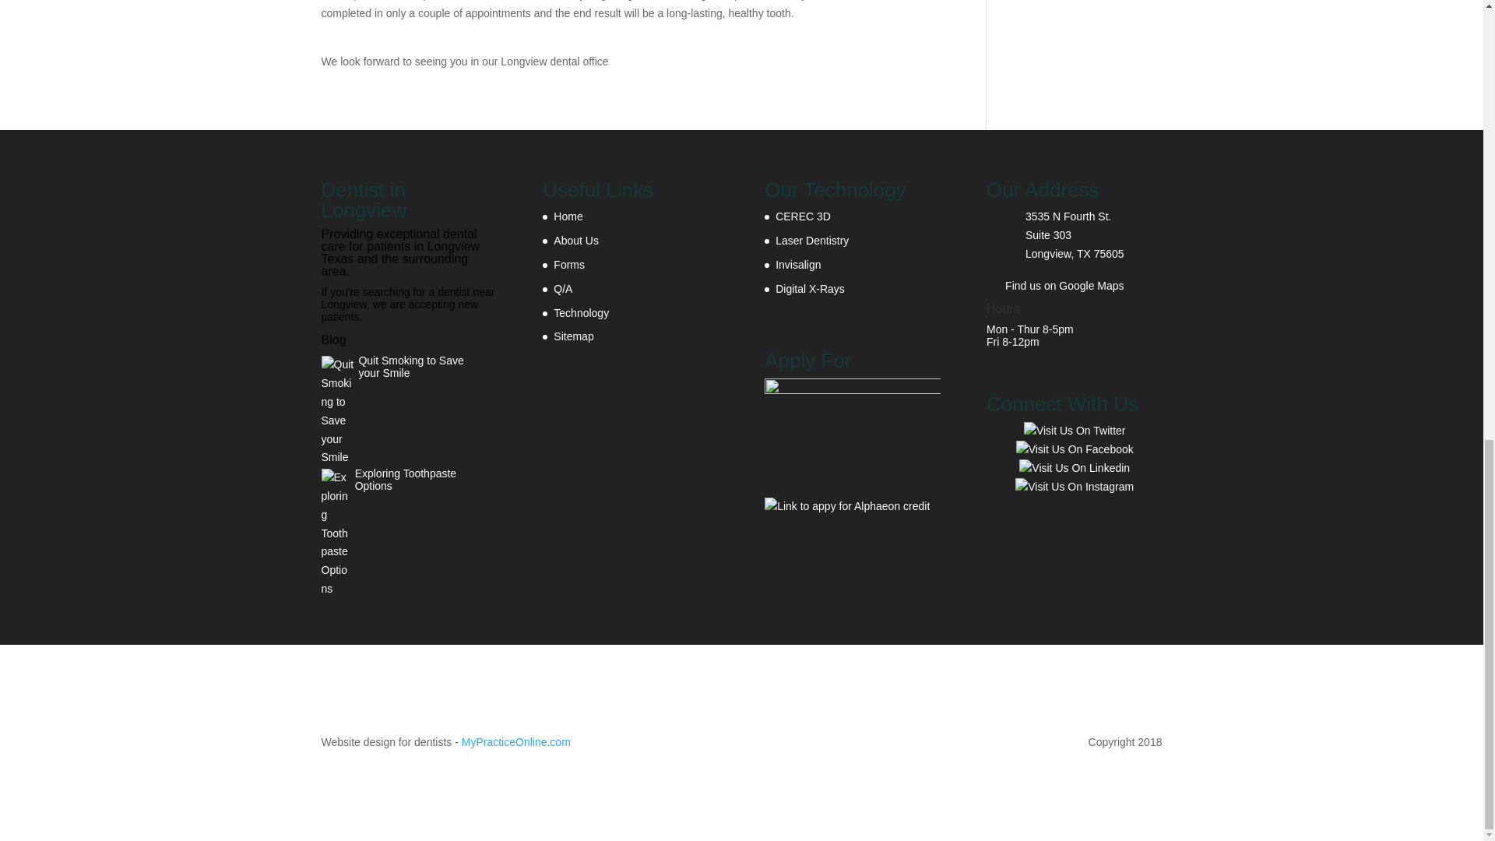 Image resolution: width=1495 pixels, height=841 pixels. I want to click on Invisalign, so click(798, 264).